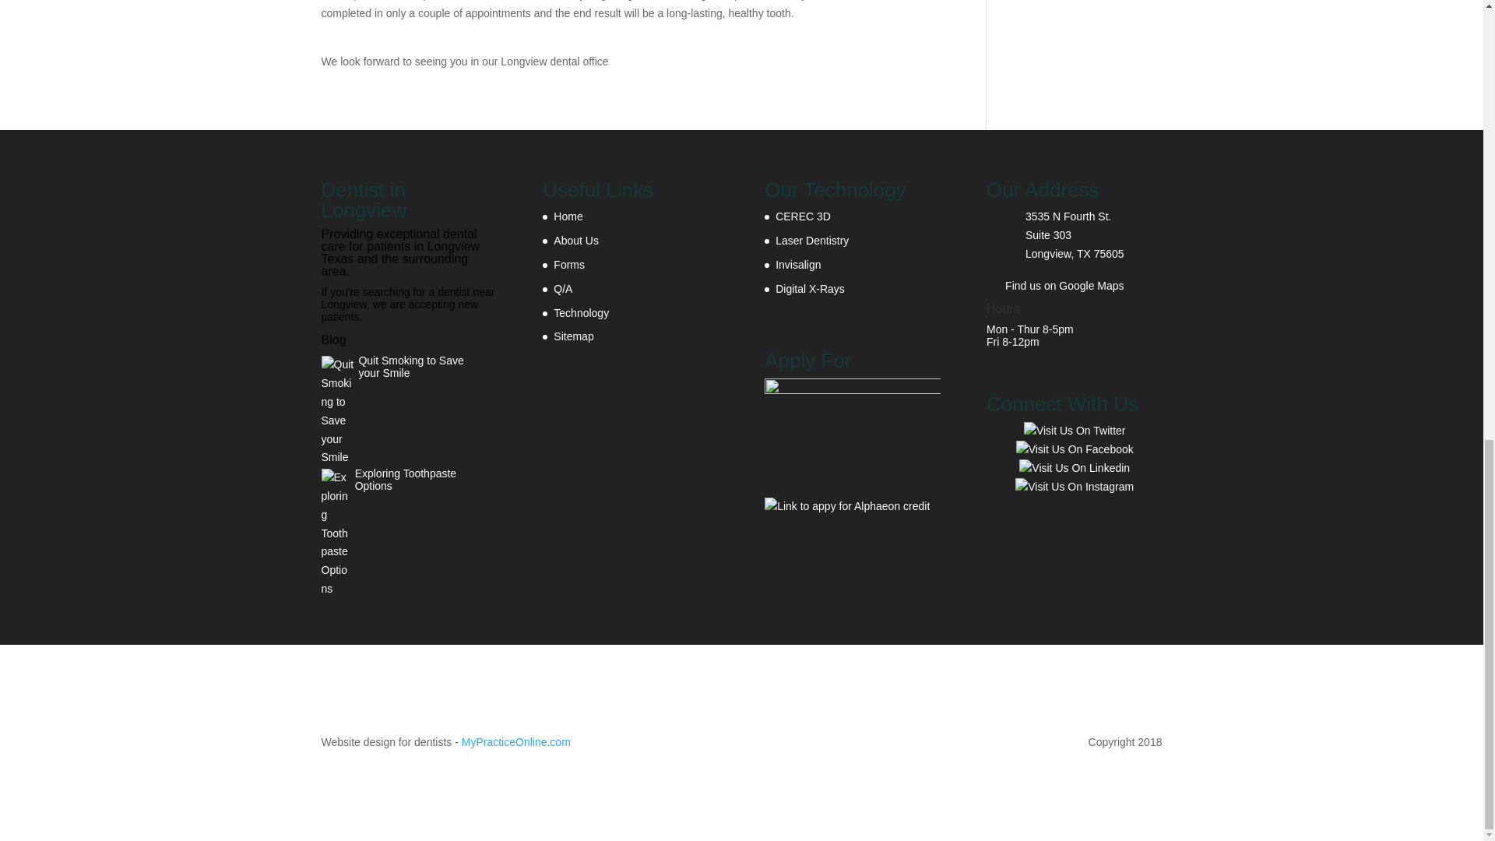 Image resolution: width=1495 pixels, height=841 pixels. I want to click on Invisalign, so click(798, 264).